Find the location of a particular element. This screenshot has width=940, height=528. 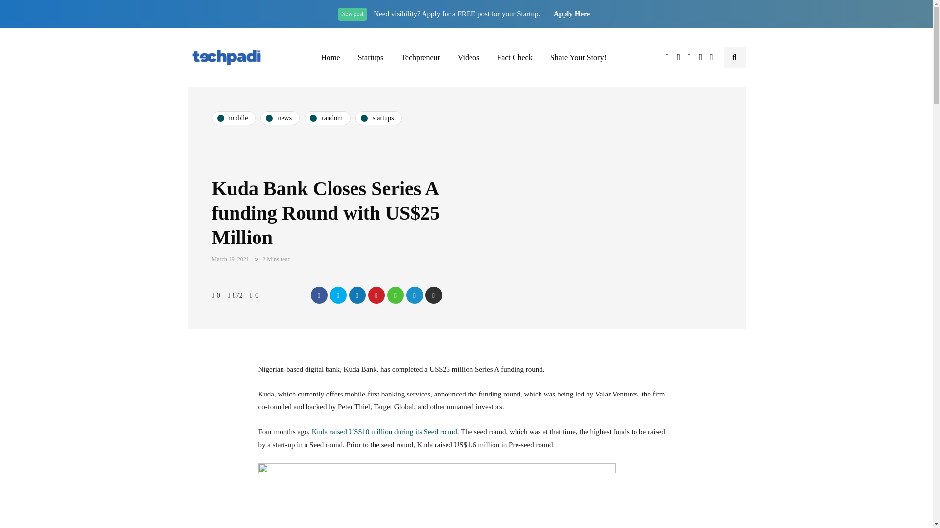

mobile is located at coordinates (234, 118).